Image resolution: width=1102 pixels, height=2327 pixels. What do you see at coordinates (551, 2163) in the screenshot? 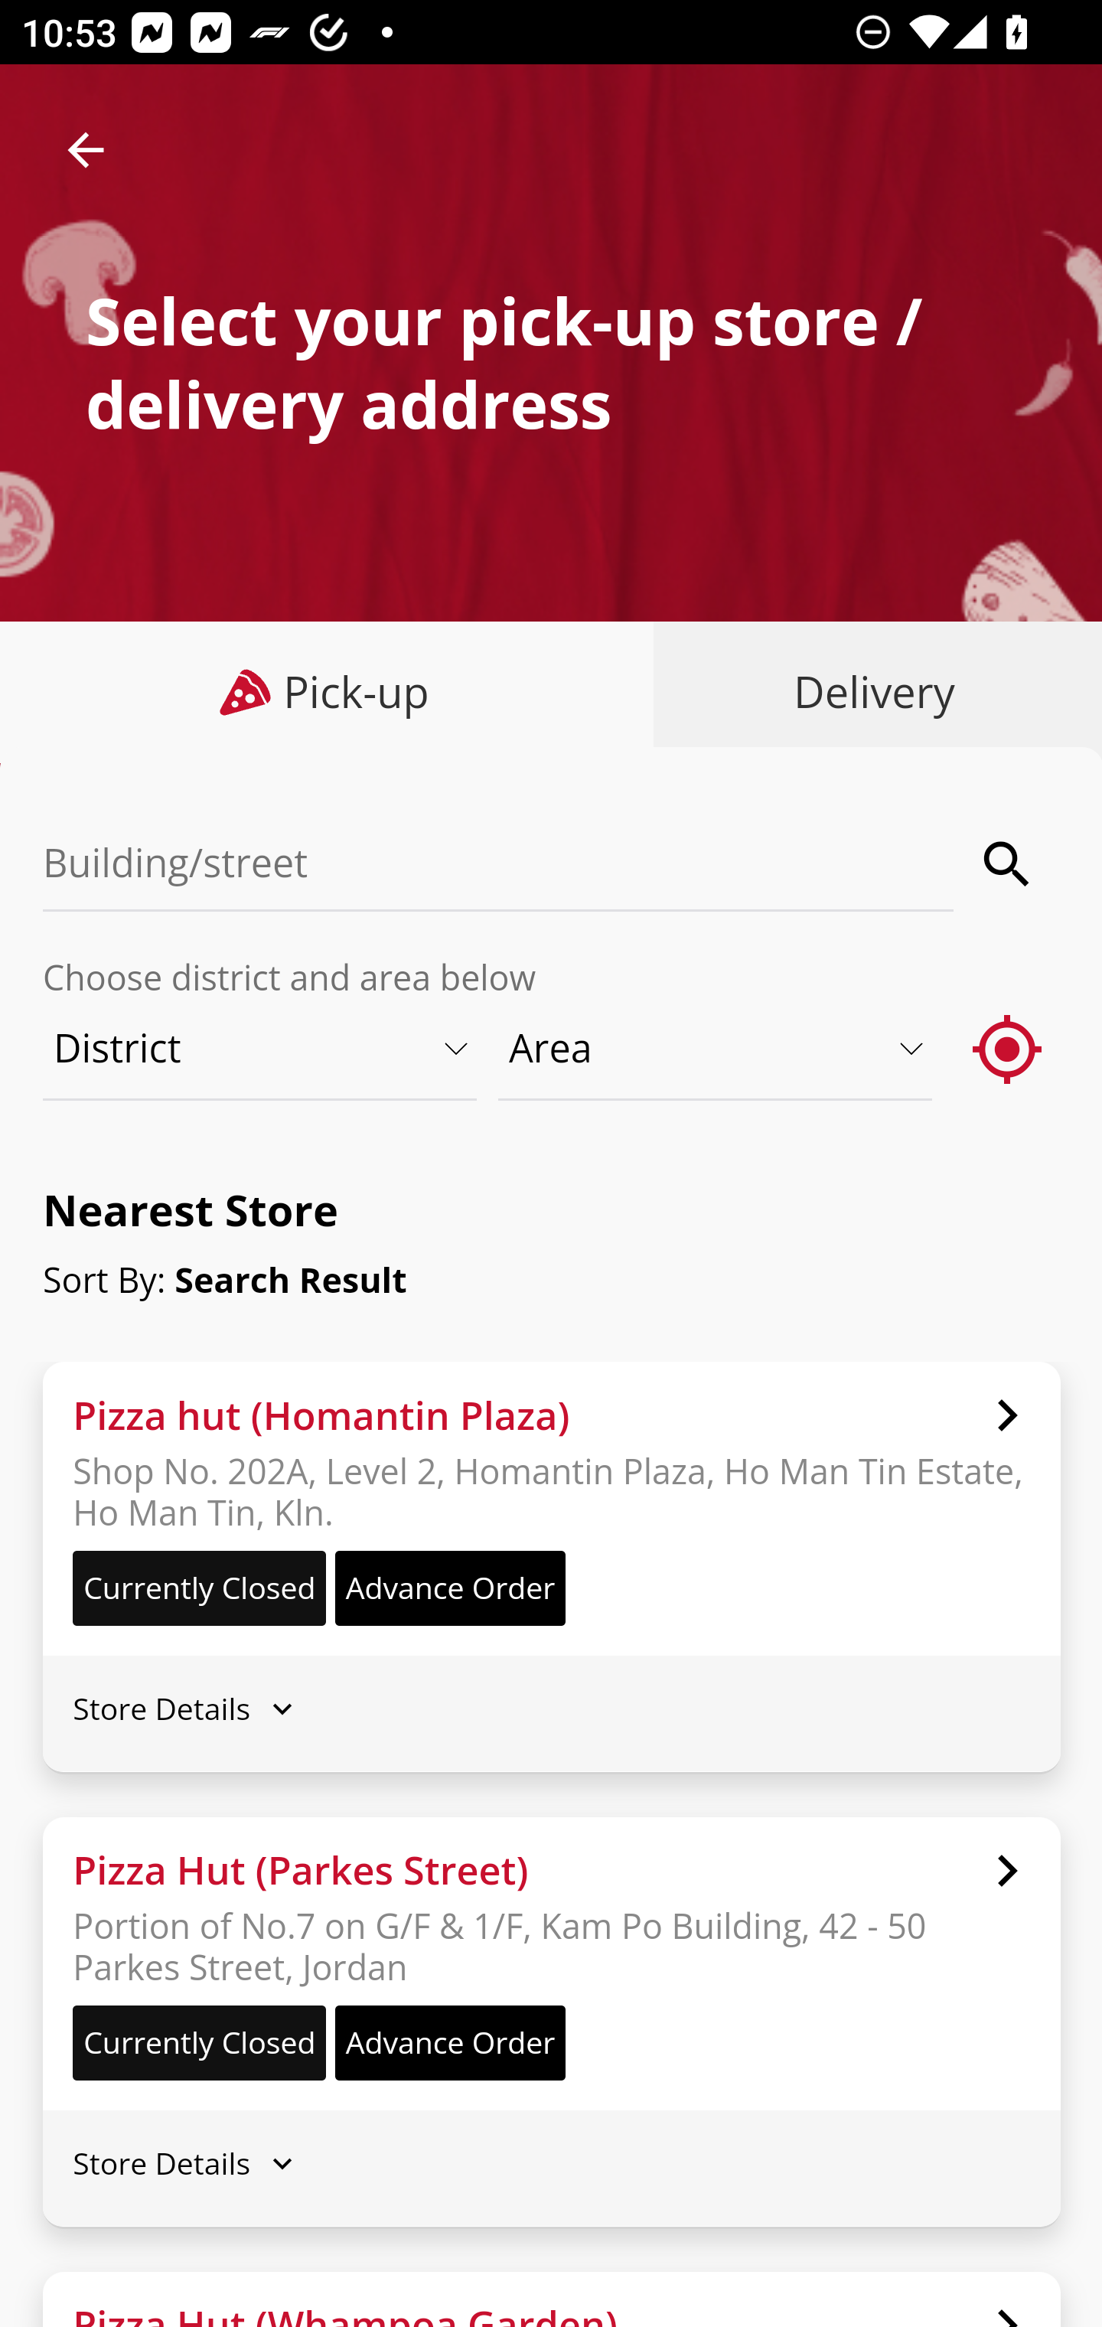
I see `Store Details` at bounding box center [551, 2163].